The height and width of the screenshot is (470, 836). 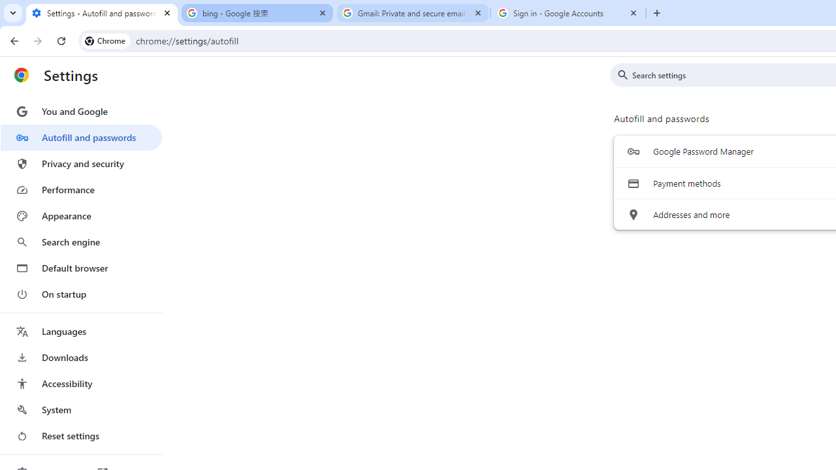 What do you see at coordinates (78, 91) in the screenshot?
I see `Google` at bounding box center [78, 91].